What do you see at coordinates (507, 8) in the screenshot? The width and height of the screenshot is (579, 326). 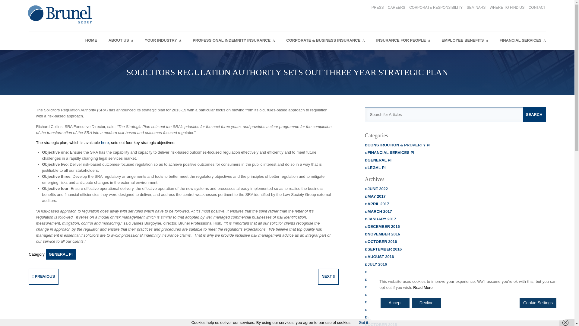 I see `WHERE TO FIND US` at bounding box center [507, 8].